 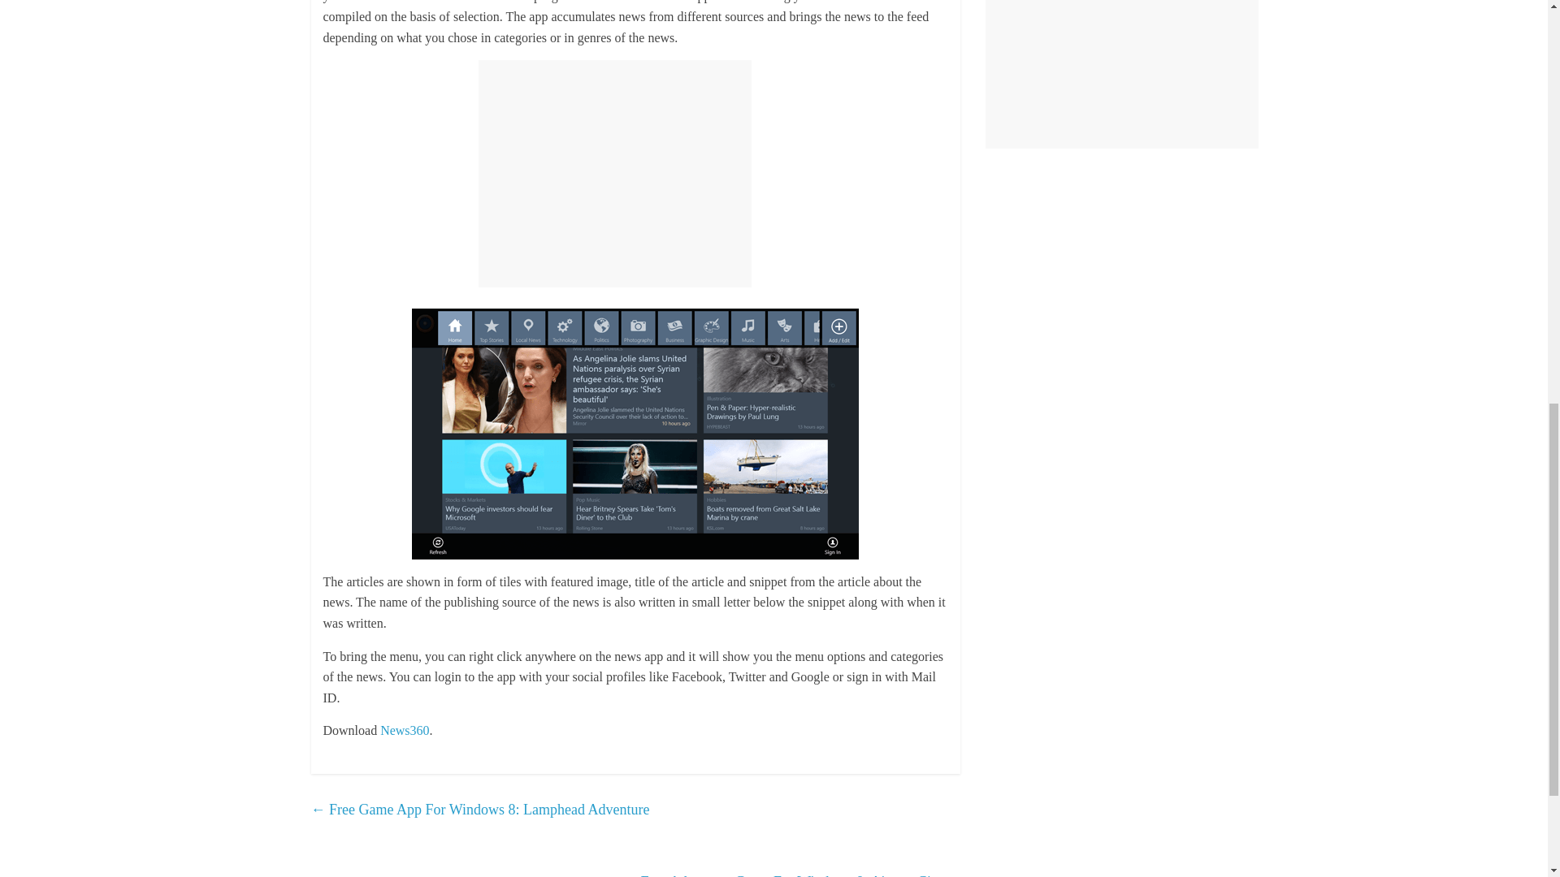 What do you see at coordinates (912, 2) in the screenshot?
I see `Free Windows 8 News App: Windows Central` at bounding box center [912, 2].